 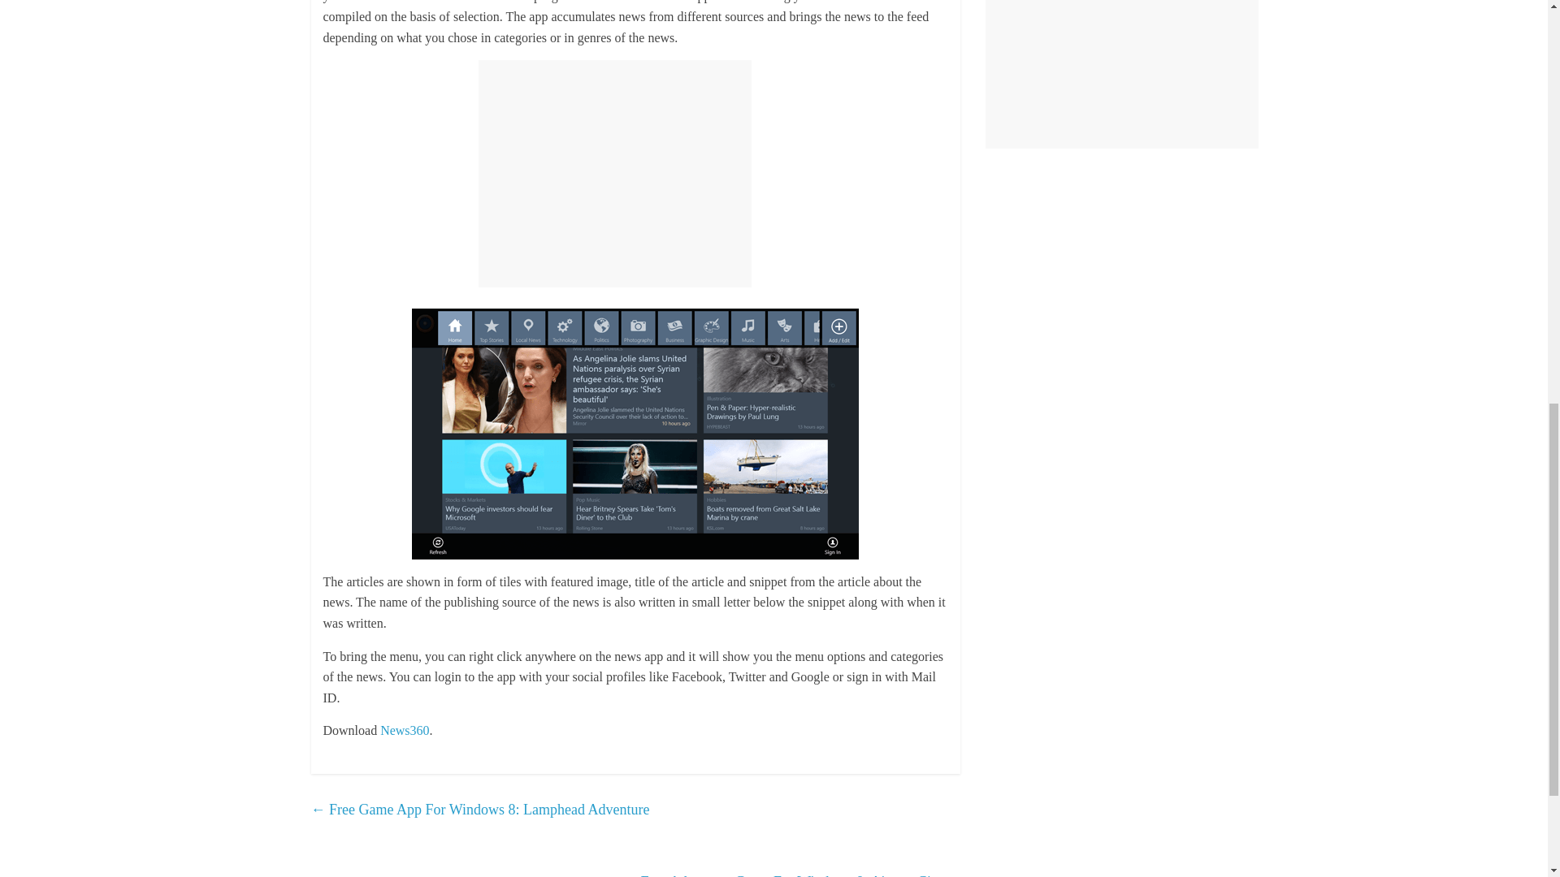 What do you see at coordinates (912, 2) in the screenshot?
I see `Free Windows 8 News App: Windows Central` at bounding box center [912, 2].